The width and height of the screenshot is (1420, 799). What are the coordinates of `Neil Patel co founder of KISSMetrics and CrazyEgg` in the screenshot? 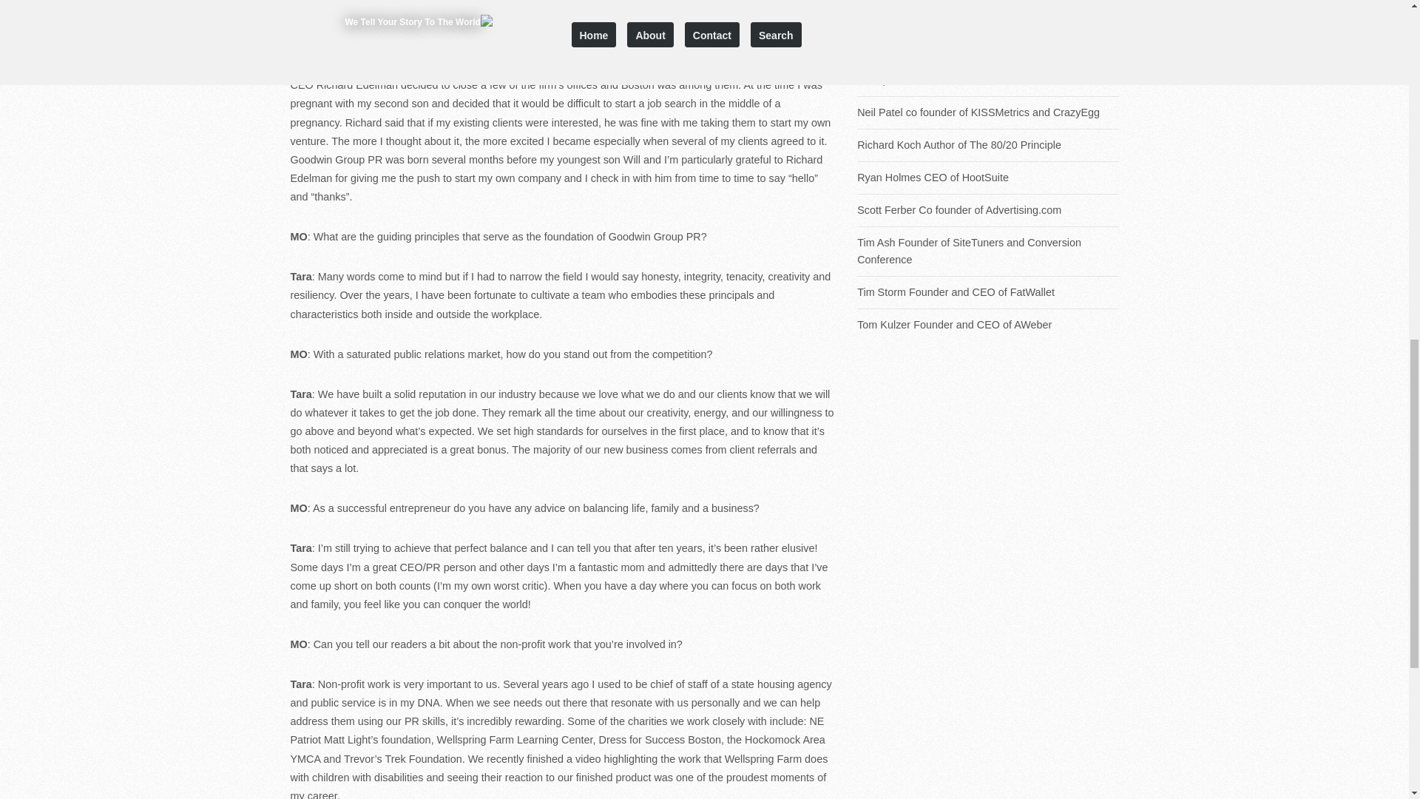 It's located at (988, 112).